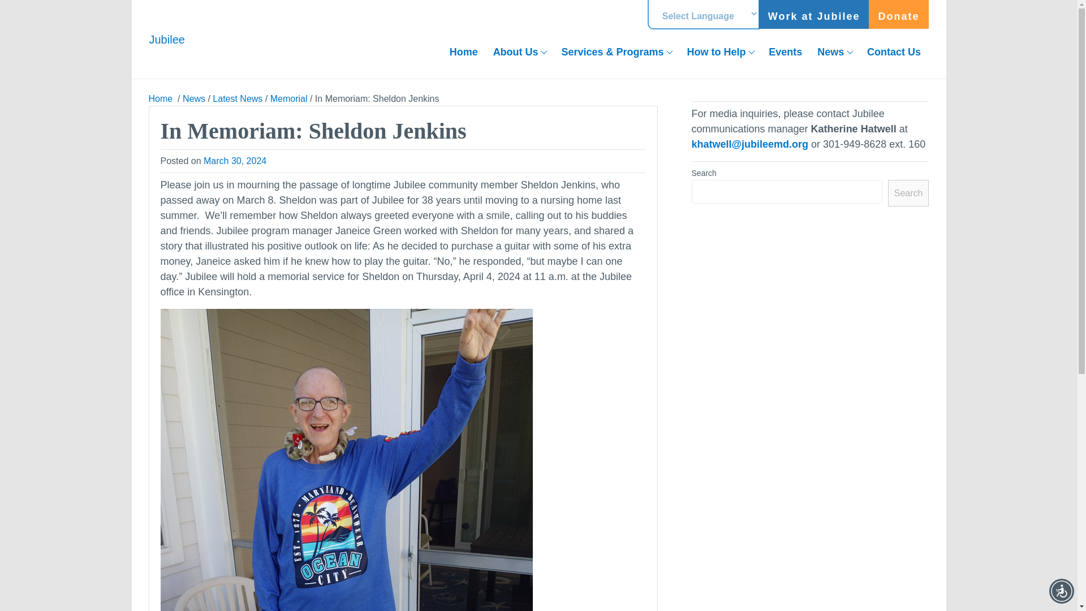 The height and width of the screenshot is (611, 1086). I want to click on Accessibility Menu, so click(1061, 591).